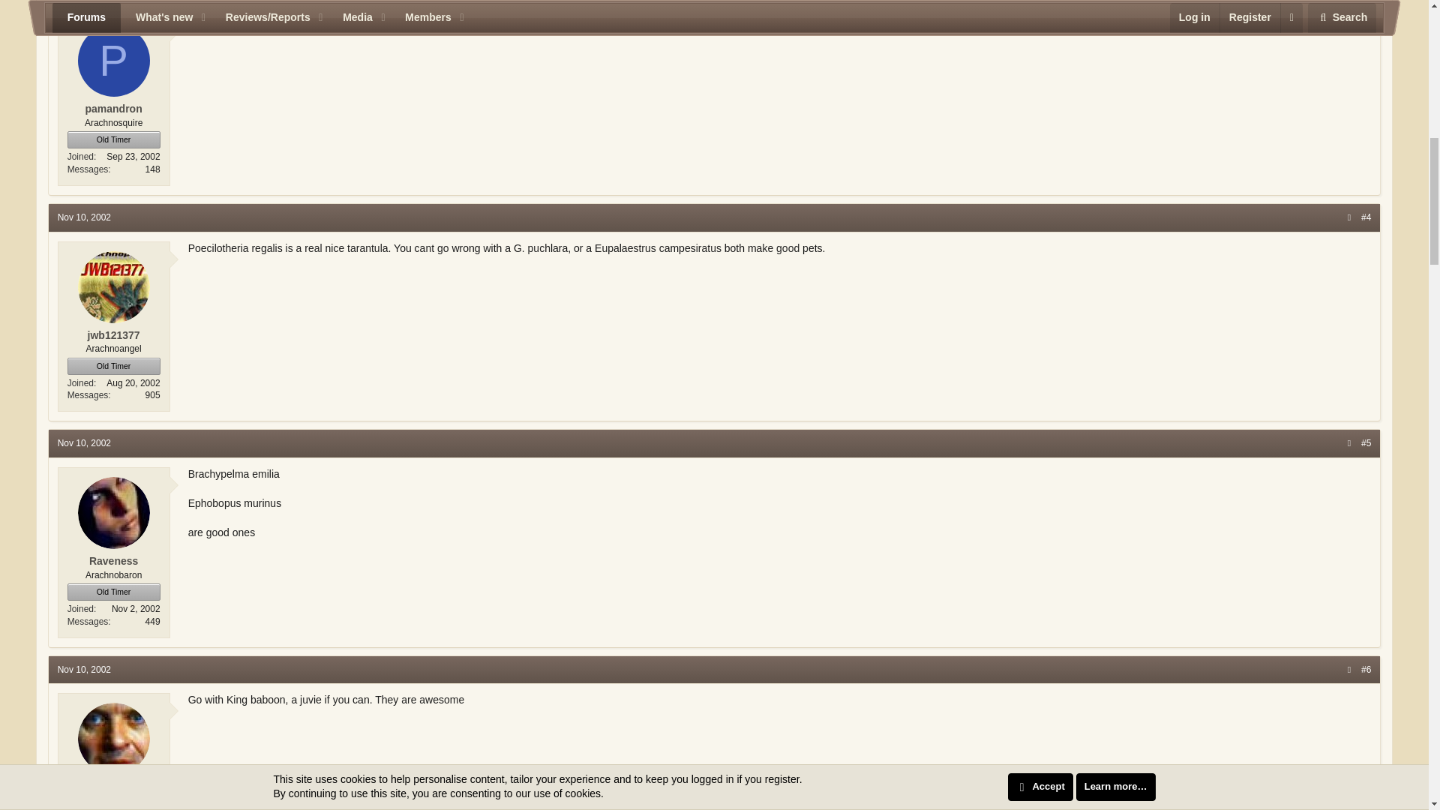  Describe the element at coordinates (84, 669) in the screenshot. I see `Nov 10, 2002 at 9:26 AM` at that location.